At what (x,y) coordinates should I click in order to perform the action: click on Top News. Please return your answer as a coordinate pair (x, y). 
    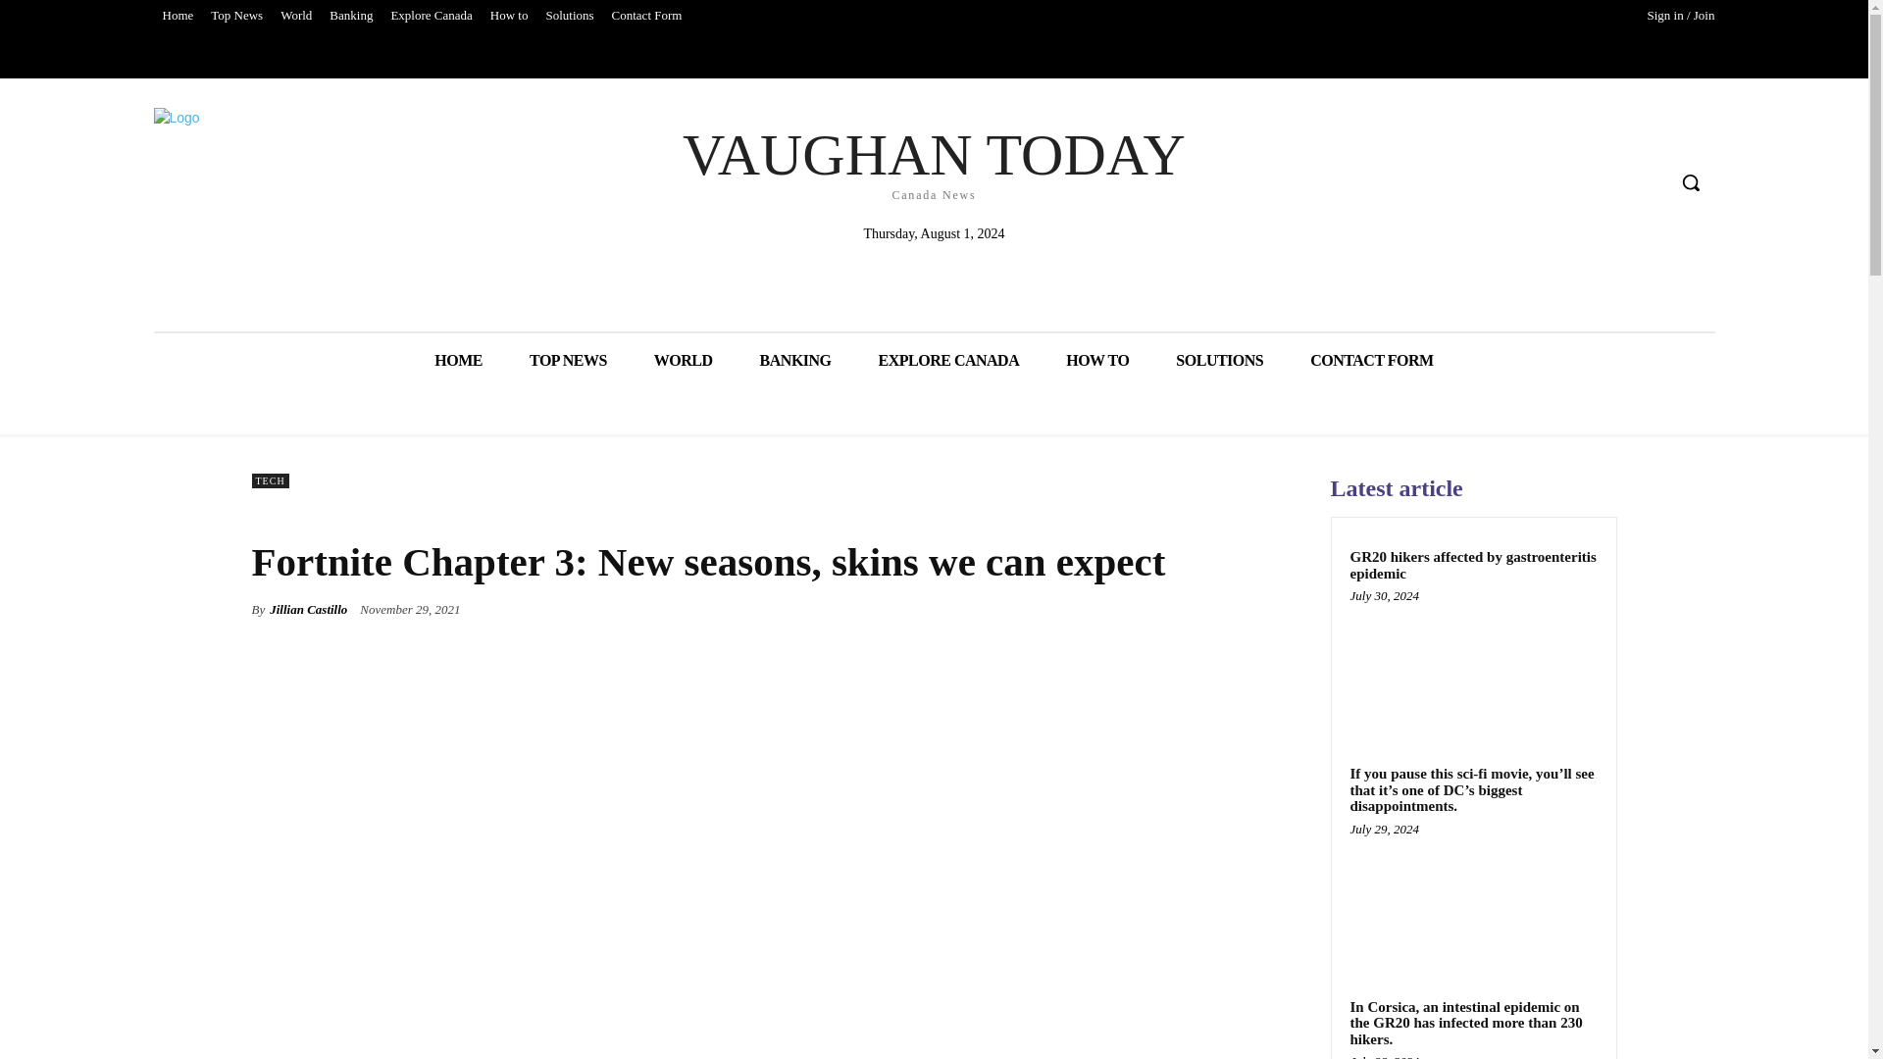
    Looking at the image, I should click on (1097, 361).